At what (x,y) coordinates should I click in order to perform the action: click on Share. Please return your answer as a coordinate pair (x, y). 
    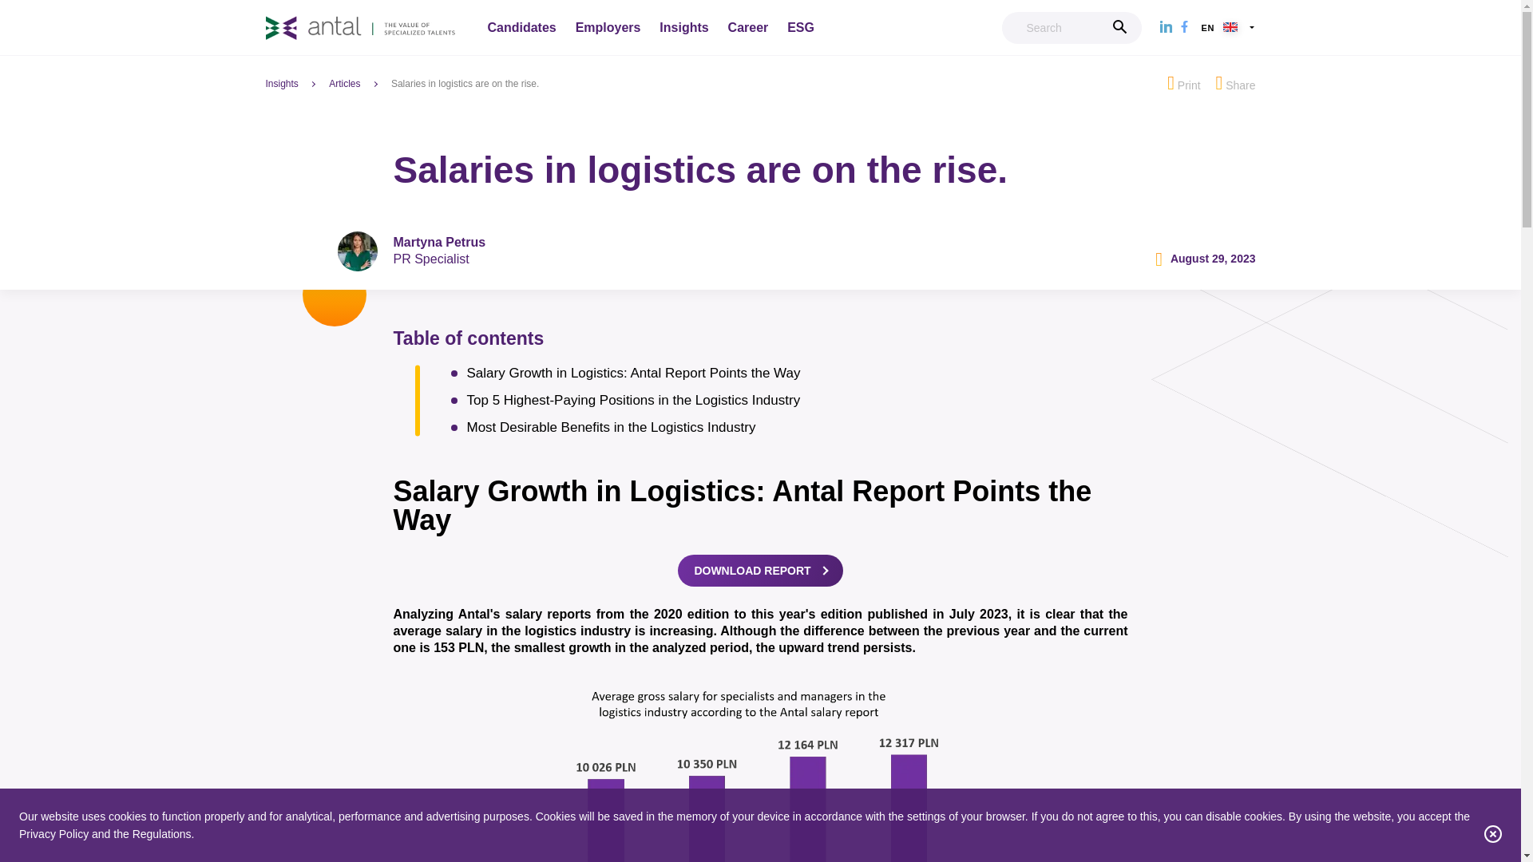
    Looking at the image, I should click on (1235, 83).